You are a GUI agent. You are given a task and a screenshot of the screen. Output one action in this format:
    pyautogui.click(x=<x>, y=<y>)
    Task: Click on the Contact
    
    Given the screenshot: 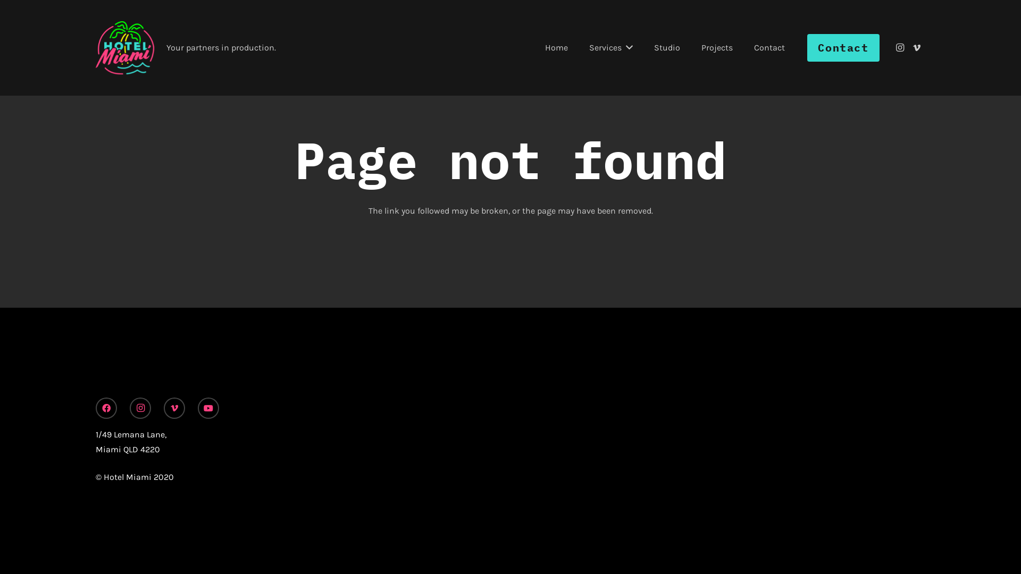 What is the action you would take?
    pyautogui.click(x=843, y=48)
    